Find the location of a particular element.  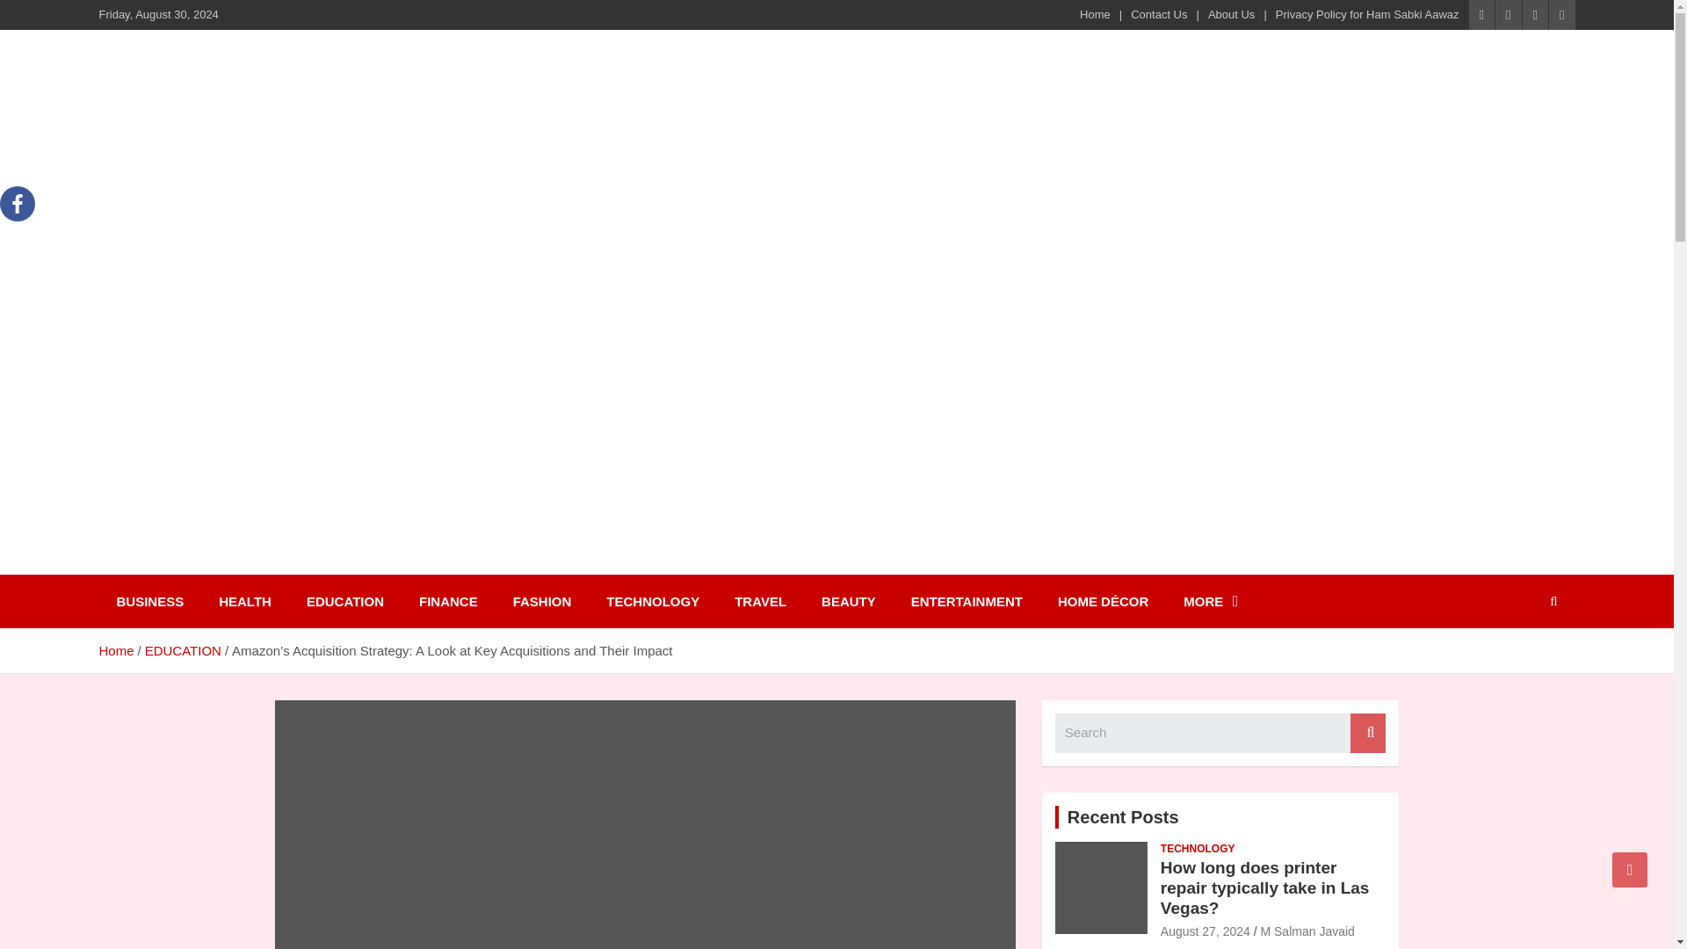

MORE is located at coordinates (1210, 601).